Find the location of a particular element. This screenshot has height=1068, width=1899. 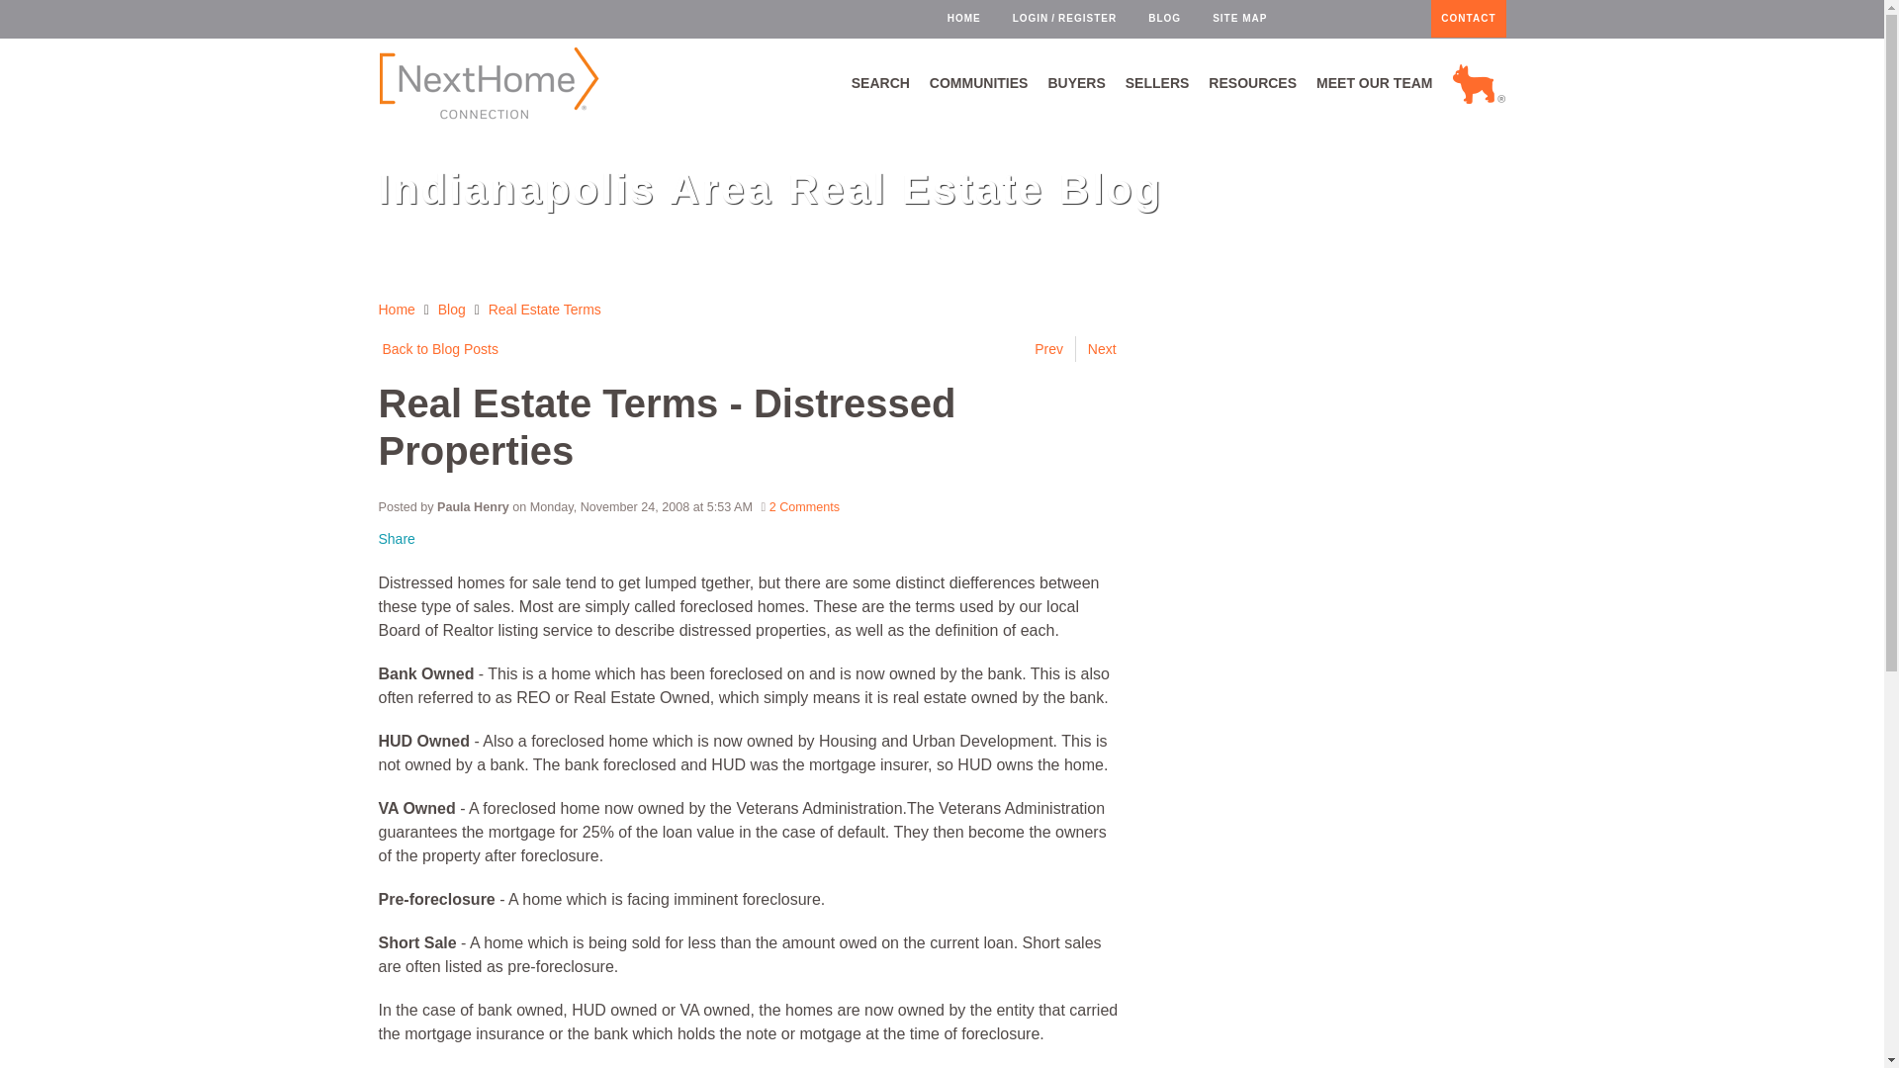

REGISTER is located at coordinates (1086, 18).